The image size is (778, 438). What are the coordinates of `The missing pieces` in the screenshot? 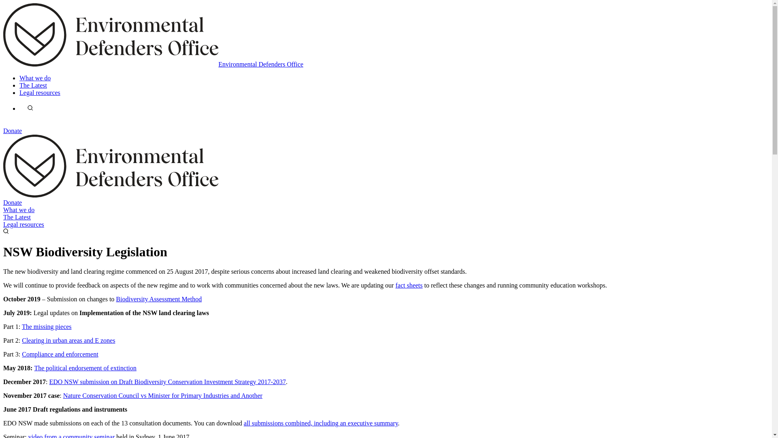 It's located at (47, 327).